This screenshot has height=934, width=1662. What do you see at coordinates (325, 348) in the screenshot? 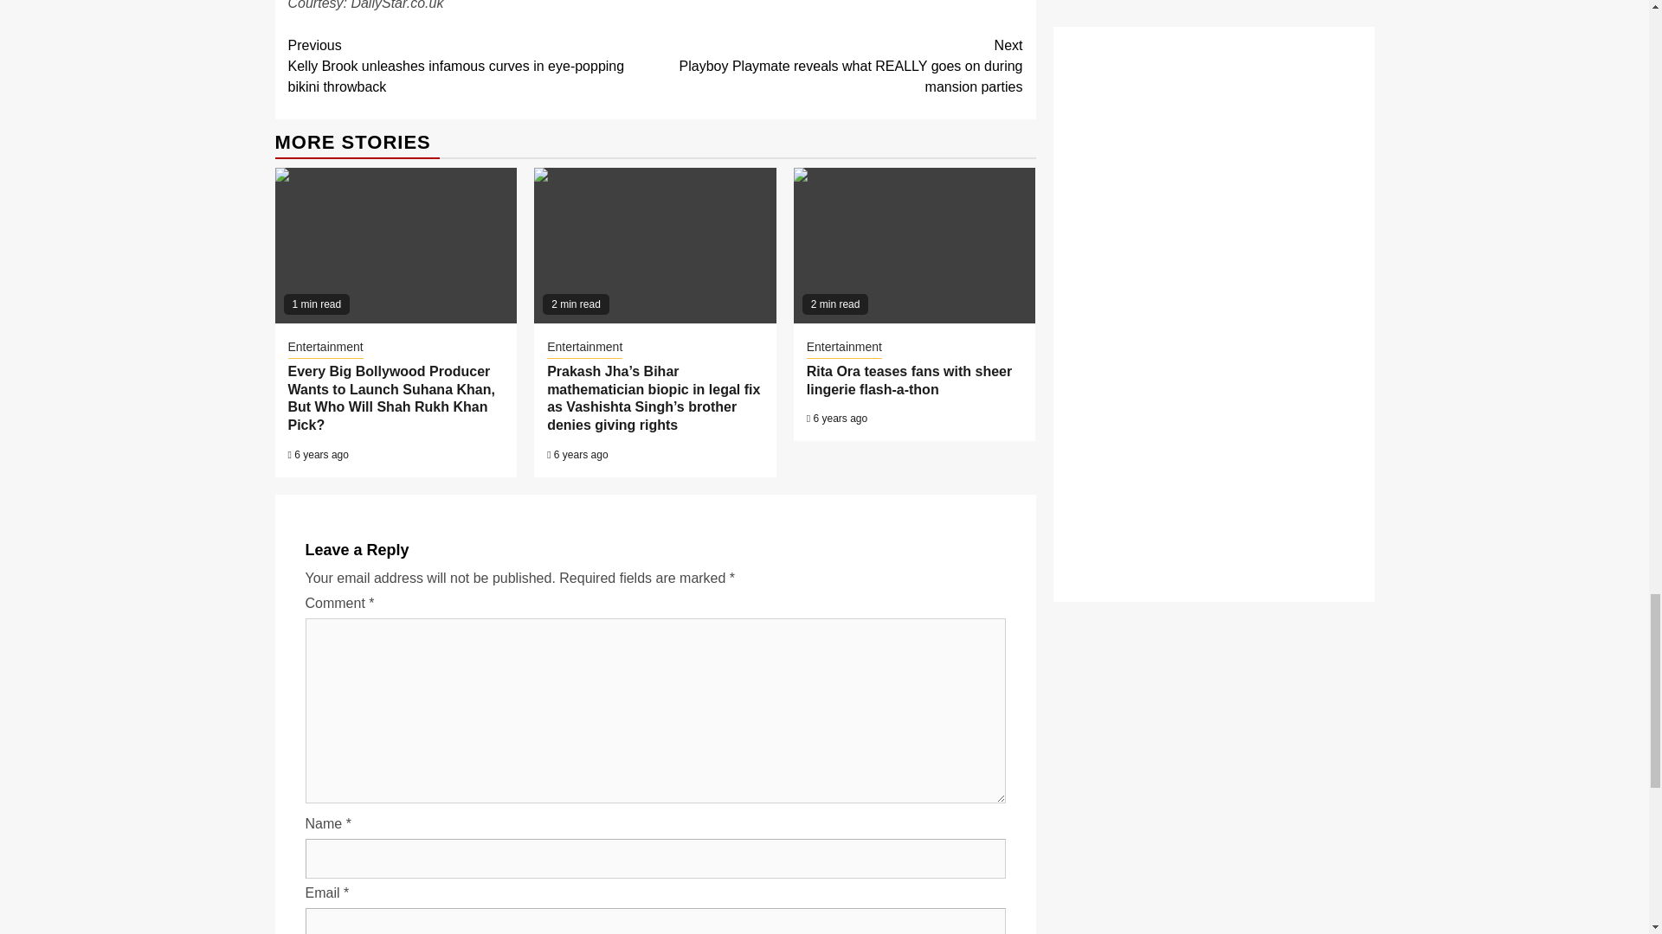
I see `Entertainment` at bounding box center [325, 348].